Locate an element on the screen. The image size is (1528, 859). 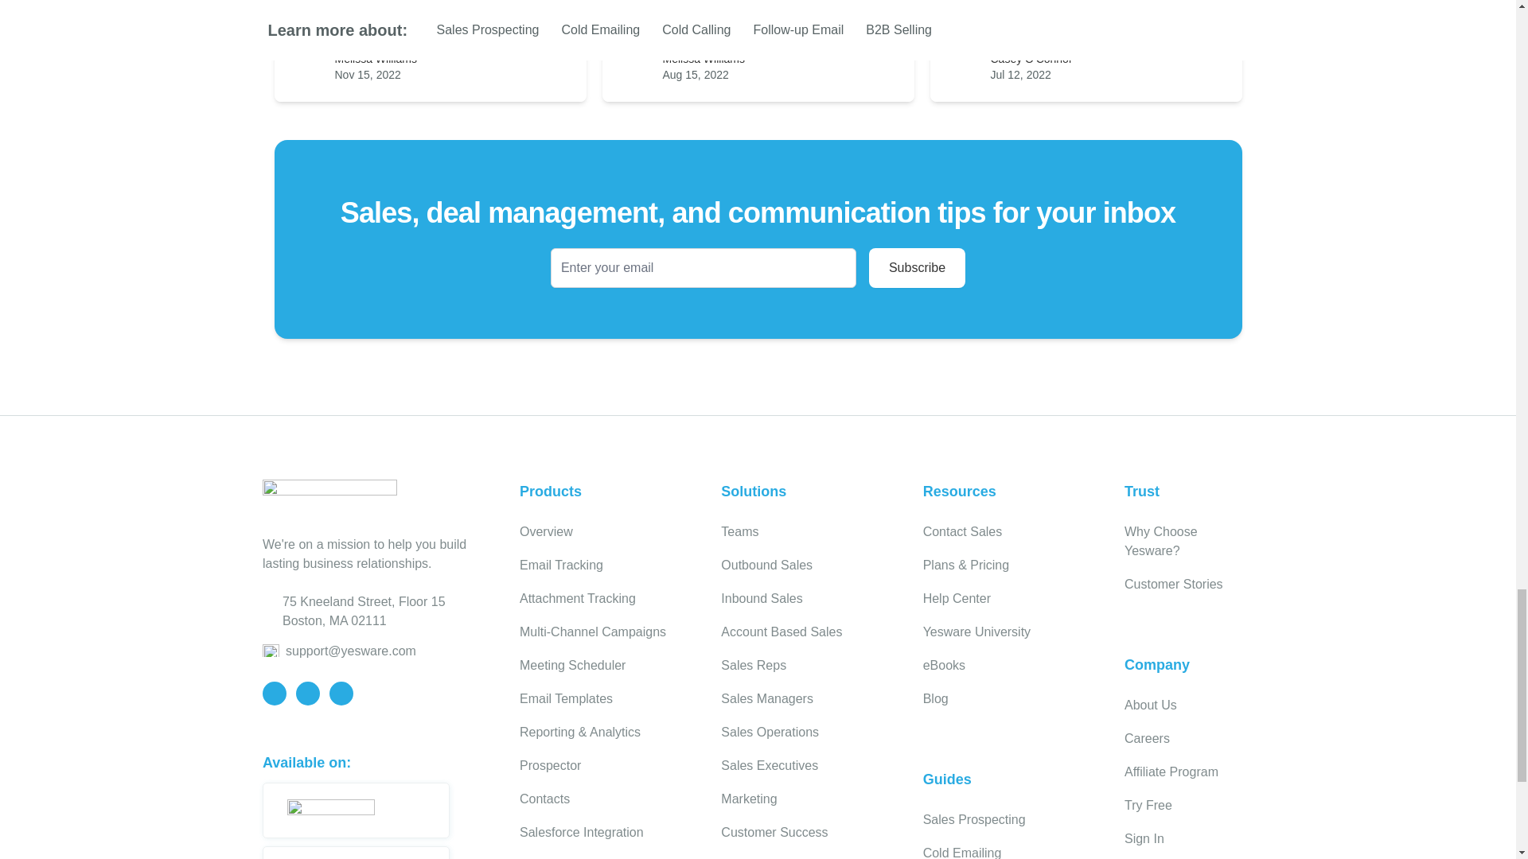
Attachment Tracking is located at coordinates (577, 598).